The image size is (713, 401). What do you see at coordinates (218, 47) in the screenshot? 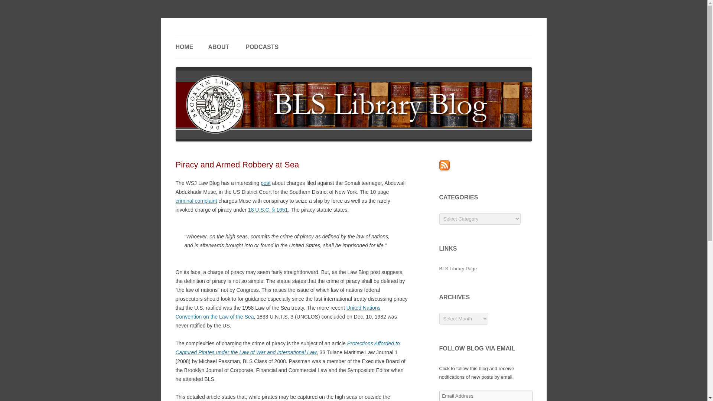
I see `ABOUT` at bounding box center [218, 47].